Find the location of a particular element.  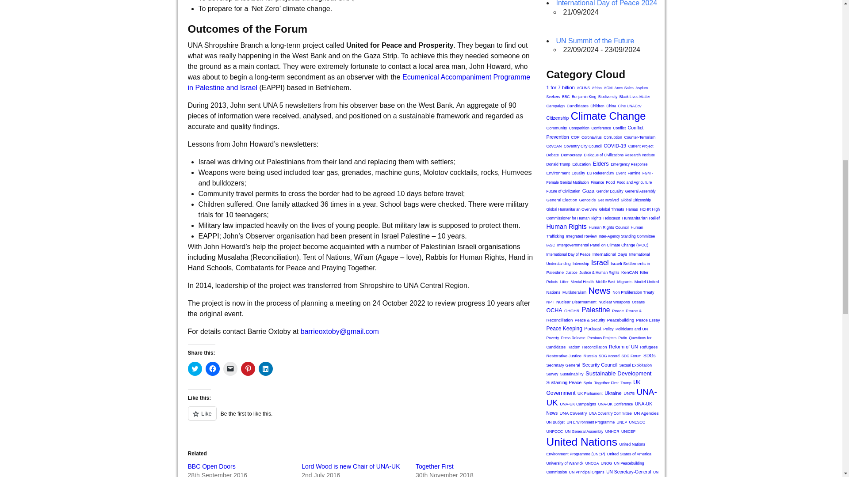

Click to share on Pinterest is located at coordinates (248, 368).